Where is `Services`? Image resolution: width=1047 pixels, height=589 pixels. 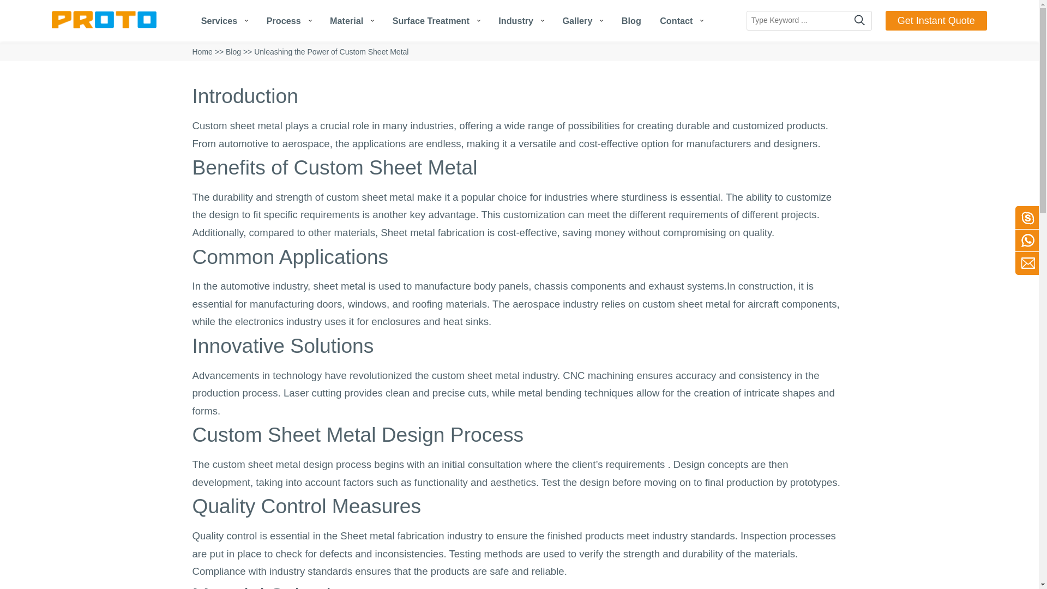
Services is located at coordinates (225, 21).